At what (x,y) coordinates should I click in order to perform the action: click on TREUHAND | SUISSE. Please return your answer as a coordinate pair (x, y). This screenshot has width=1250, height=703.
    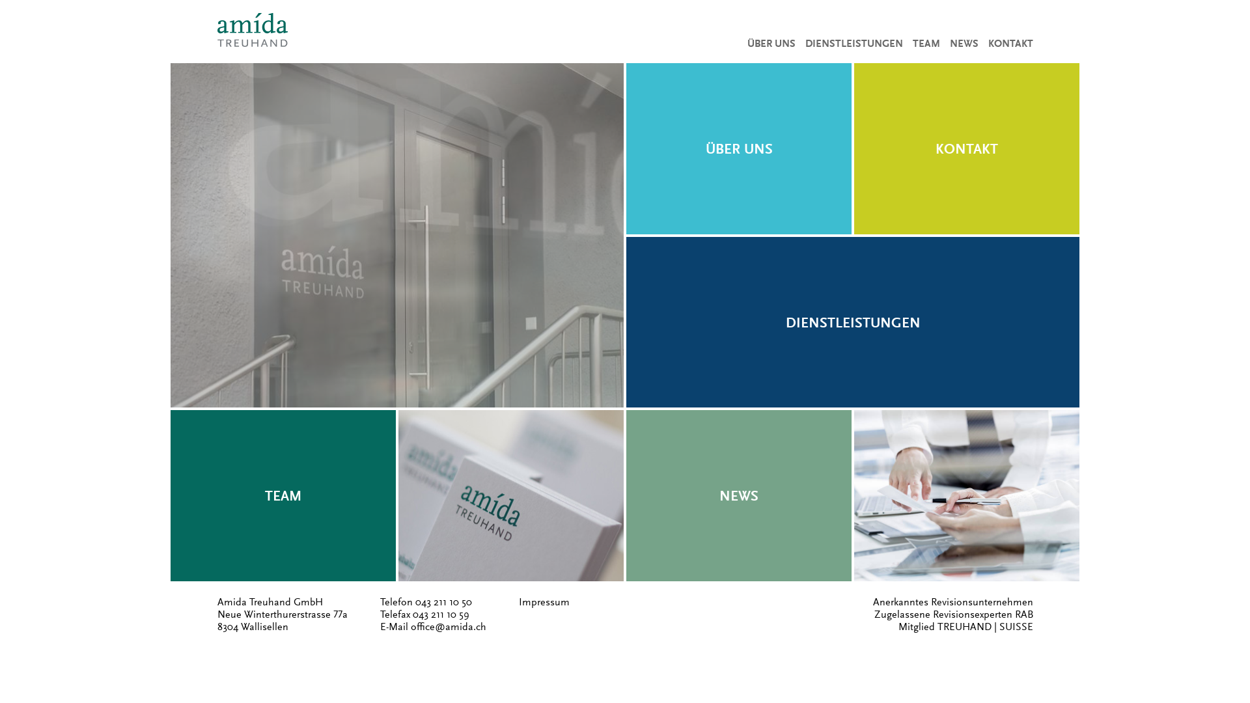
    Looking at the image, I should click on (986, 626).